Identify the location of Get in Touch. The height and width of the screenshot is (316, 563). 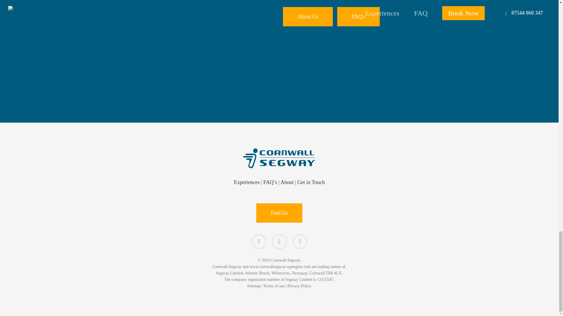
(311, 182).